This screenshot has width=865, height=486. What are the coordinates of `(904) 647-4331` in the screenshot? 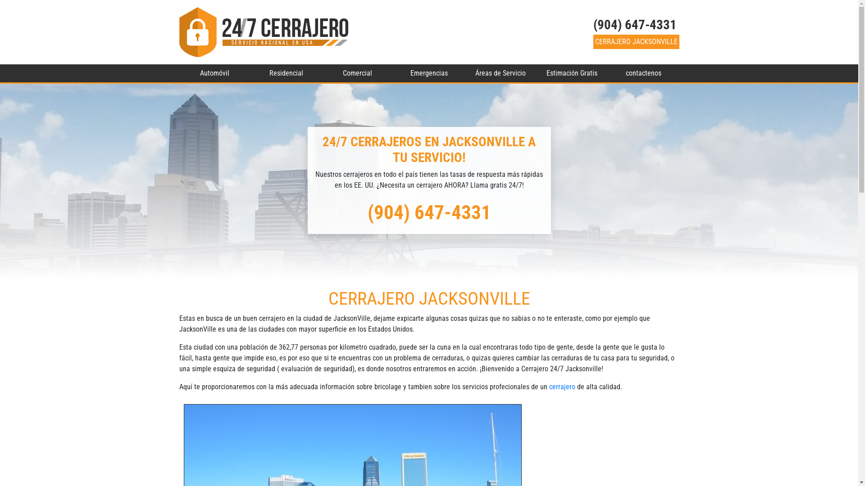 It's located at (634, 25).